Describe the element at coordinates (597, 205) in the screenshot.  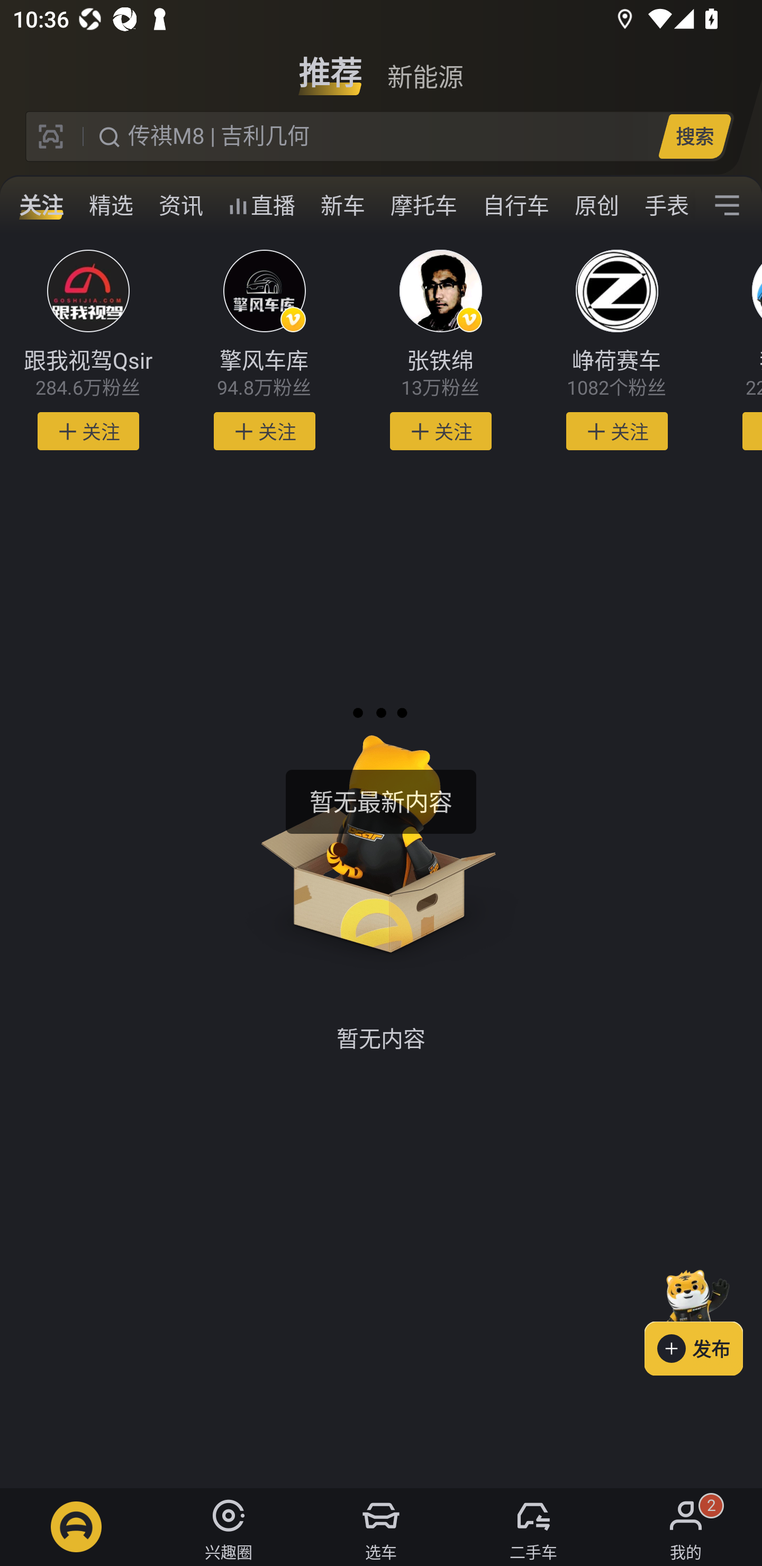
I see `原创` at that location.